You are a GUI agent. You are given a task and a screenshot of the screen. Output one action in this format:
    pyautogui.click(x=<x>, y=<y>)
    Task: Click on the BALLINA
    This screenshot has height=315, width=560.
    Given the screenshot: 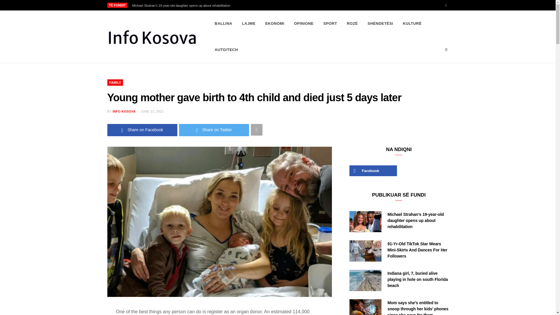 What is the action you would take?
    pyautogui.click(x=223, y=23)
    